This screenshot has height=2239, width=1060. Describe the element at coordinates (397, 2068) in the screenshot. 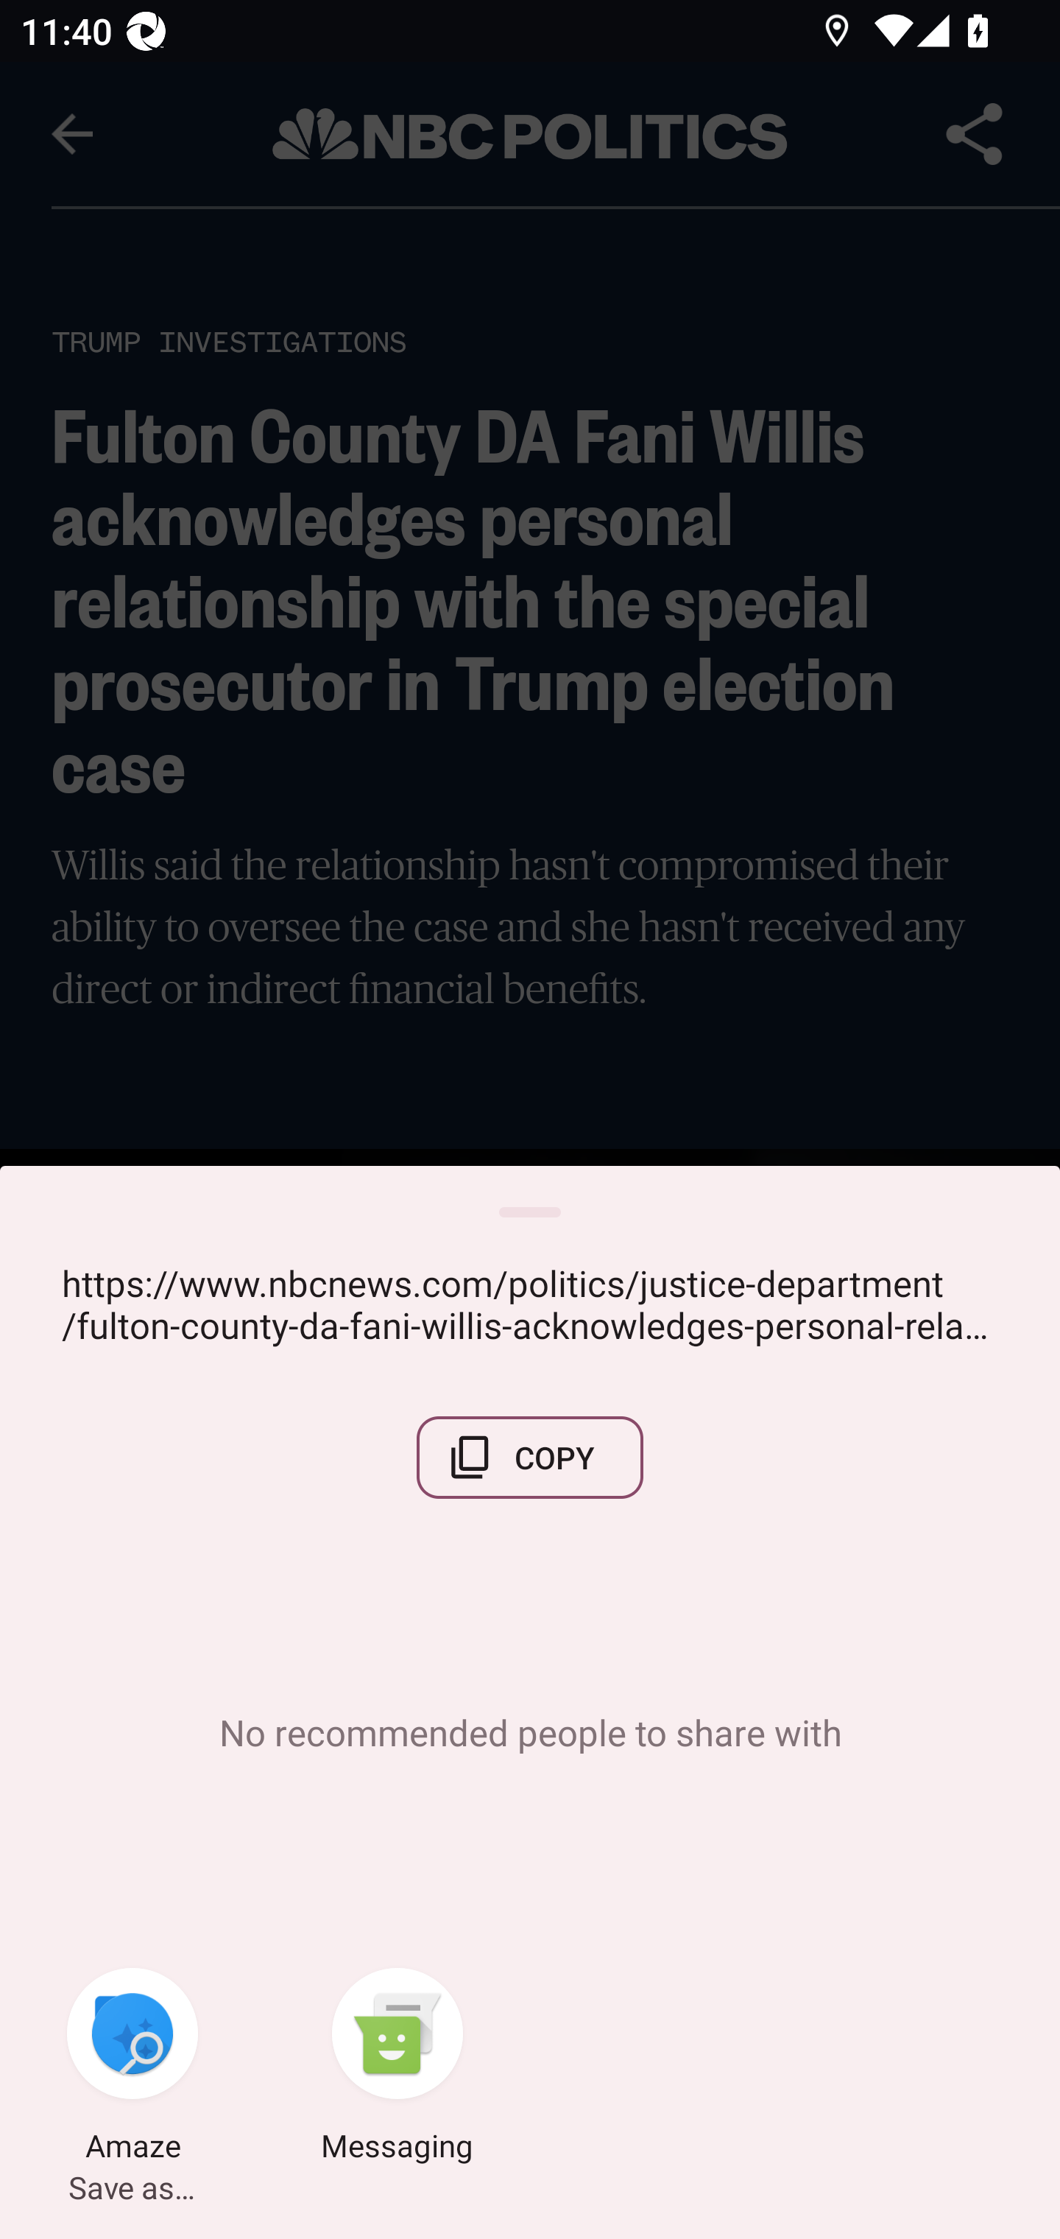

I see `Messaging` at that location.